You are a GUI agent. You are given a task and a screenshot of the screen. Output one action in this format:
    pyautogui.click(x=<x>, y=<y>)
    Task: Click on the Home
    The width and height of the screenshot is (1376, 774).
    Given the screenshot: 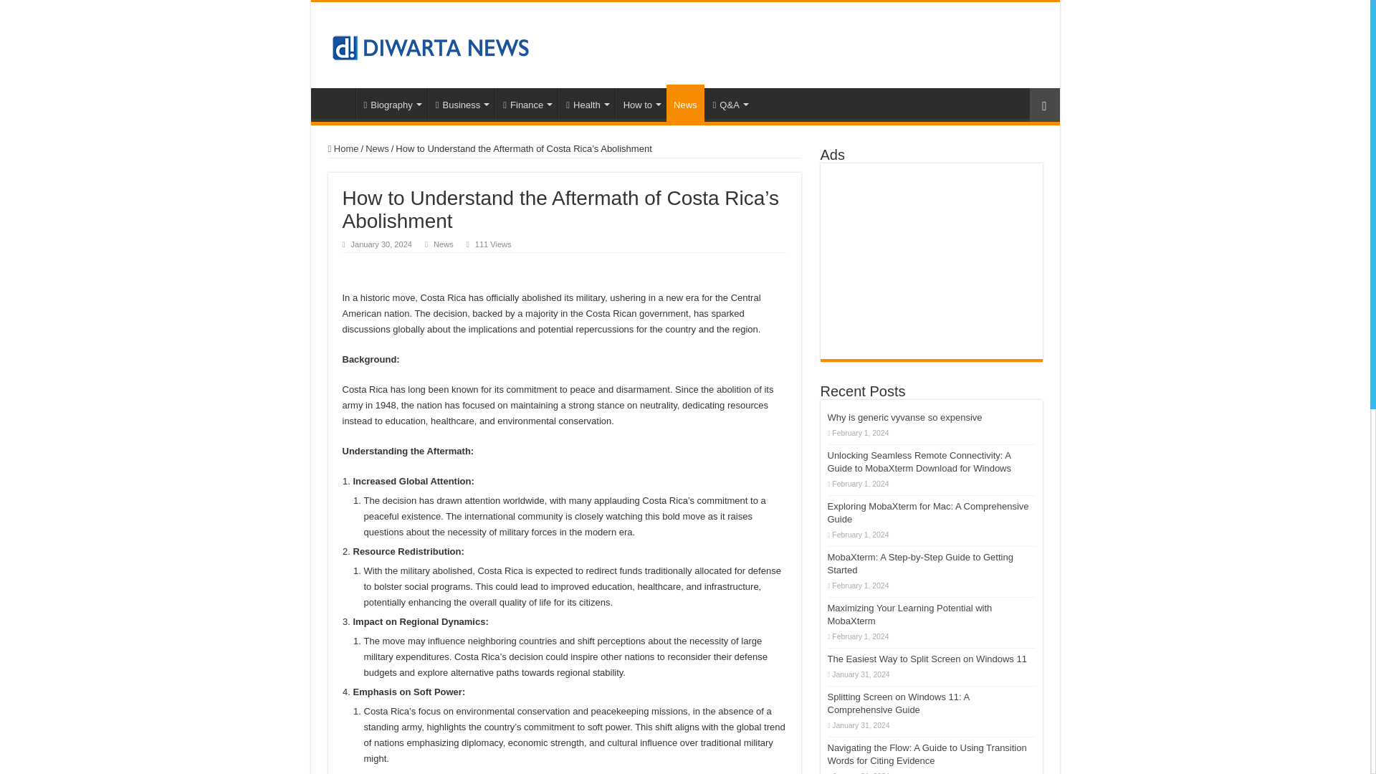 What is the action you would take?
    pyautogui.click(x=336, y=103)
    